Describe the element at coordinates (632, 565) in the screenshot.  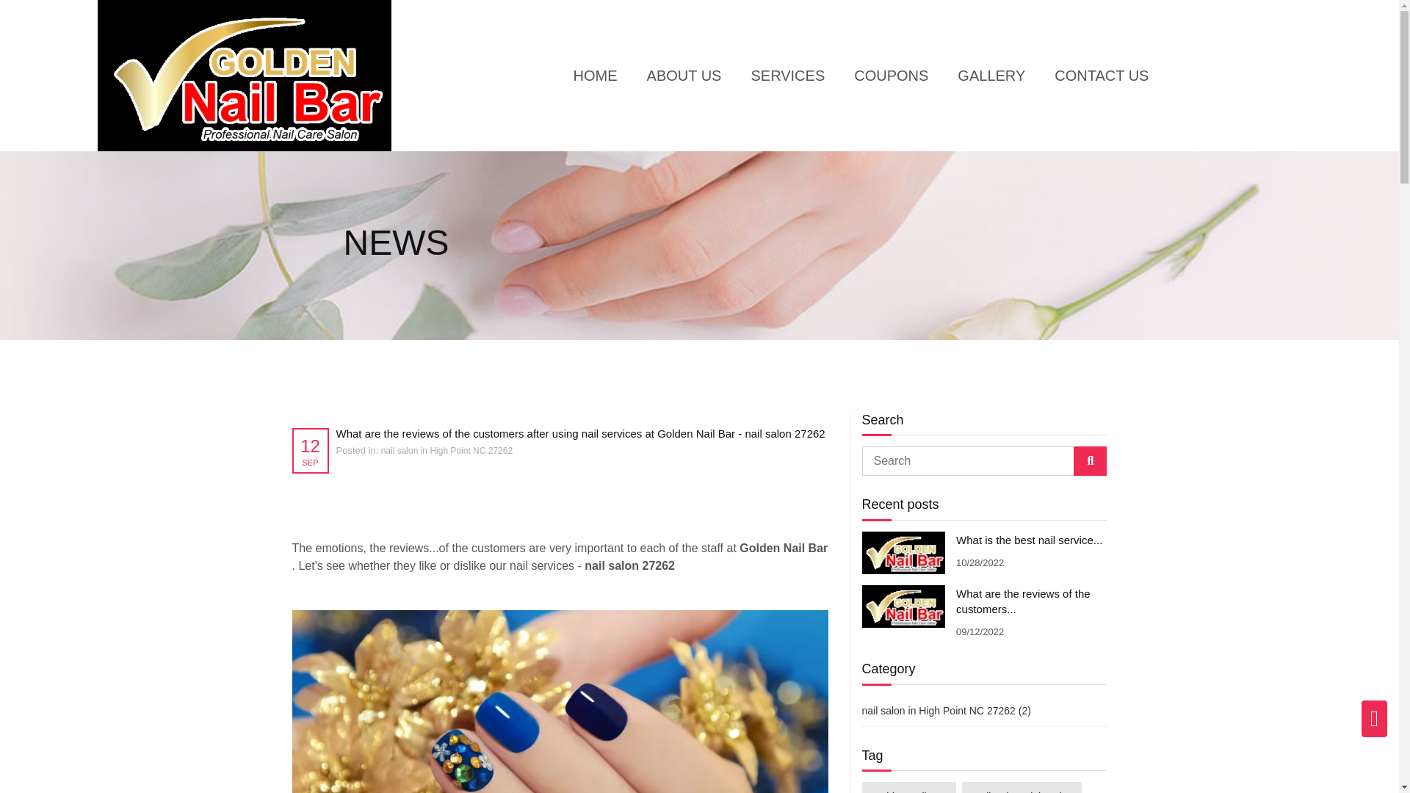
I see `nail salon High Point, NC 27262` at that location.